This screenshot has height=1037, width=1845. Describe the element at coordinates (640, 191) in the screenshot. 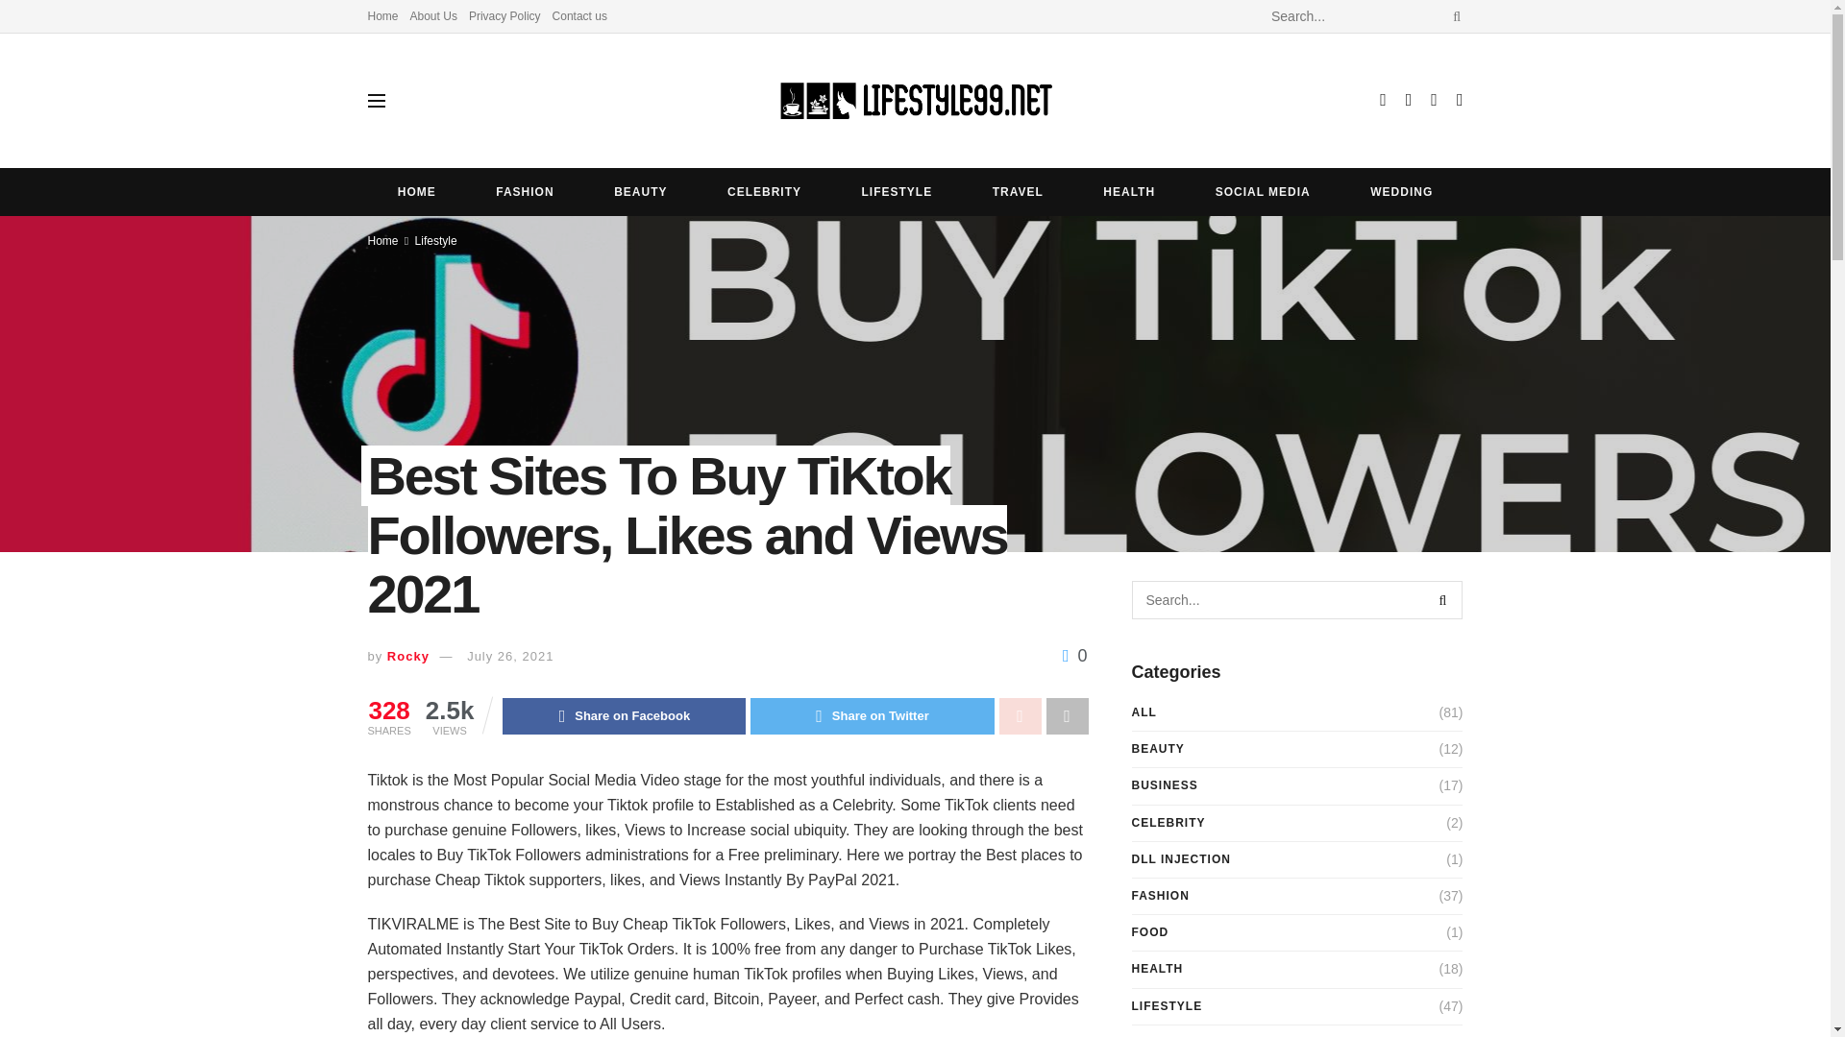

I see `BEAUTY` at that location.